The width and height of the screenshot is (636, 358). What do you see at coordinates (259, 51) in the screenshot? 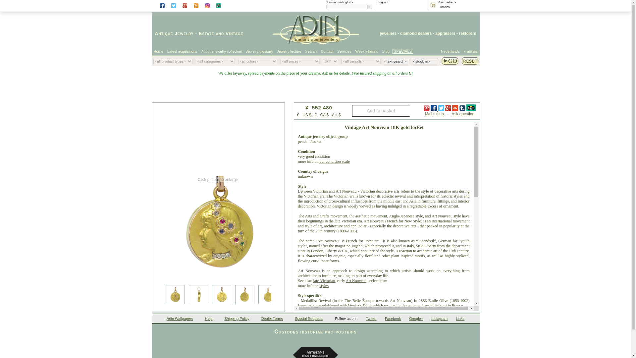
I see `Jewelry glossary` at bounding box center [259, 51].